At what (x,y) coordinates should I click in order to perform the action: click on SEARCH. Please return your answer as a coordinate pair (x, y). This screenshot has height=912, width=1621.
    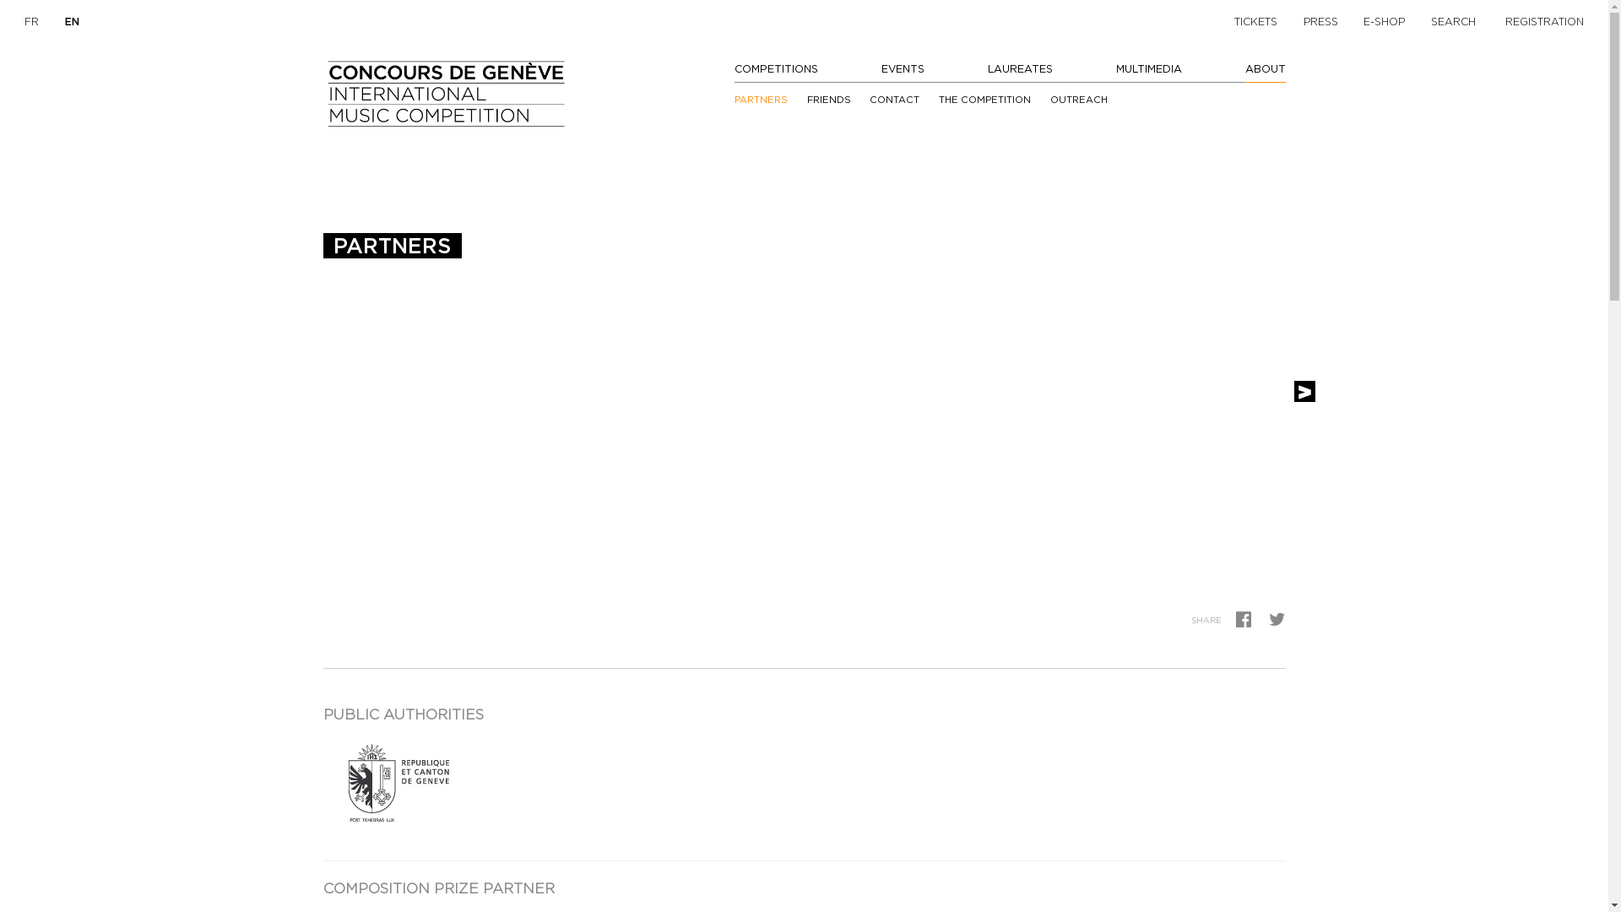
    Looking at the image, I should click on (1454, 22).